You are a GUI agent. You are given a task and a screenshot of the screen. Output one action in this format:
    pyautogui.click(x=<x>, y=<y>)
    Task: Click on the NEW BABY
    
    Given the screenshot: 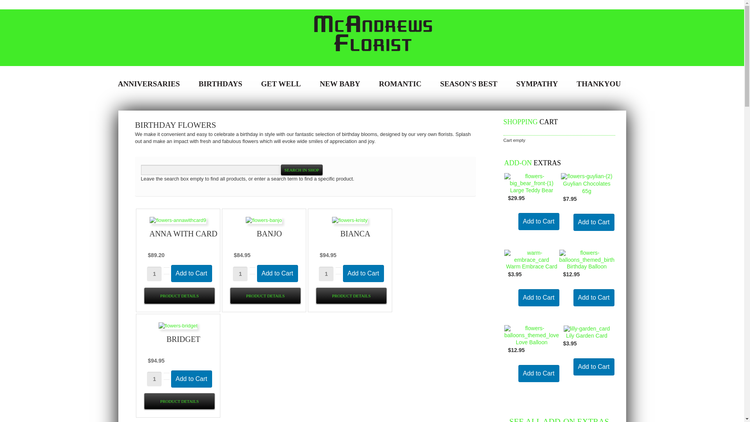 What is the action you would take?
    pyautogui.click(x=343, y=84)
    